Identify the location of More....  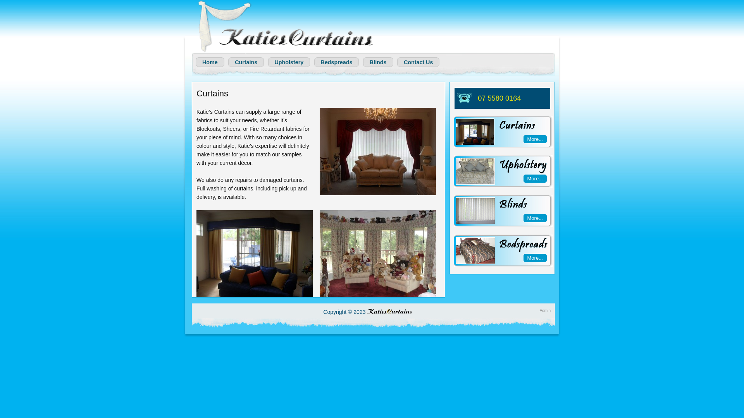
(535, 179).